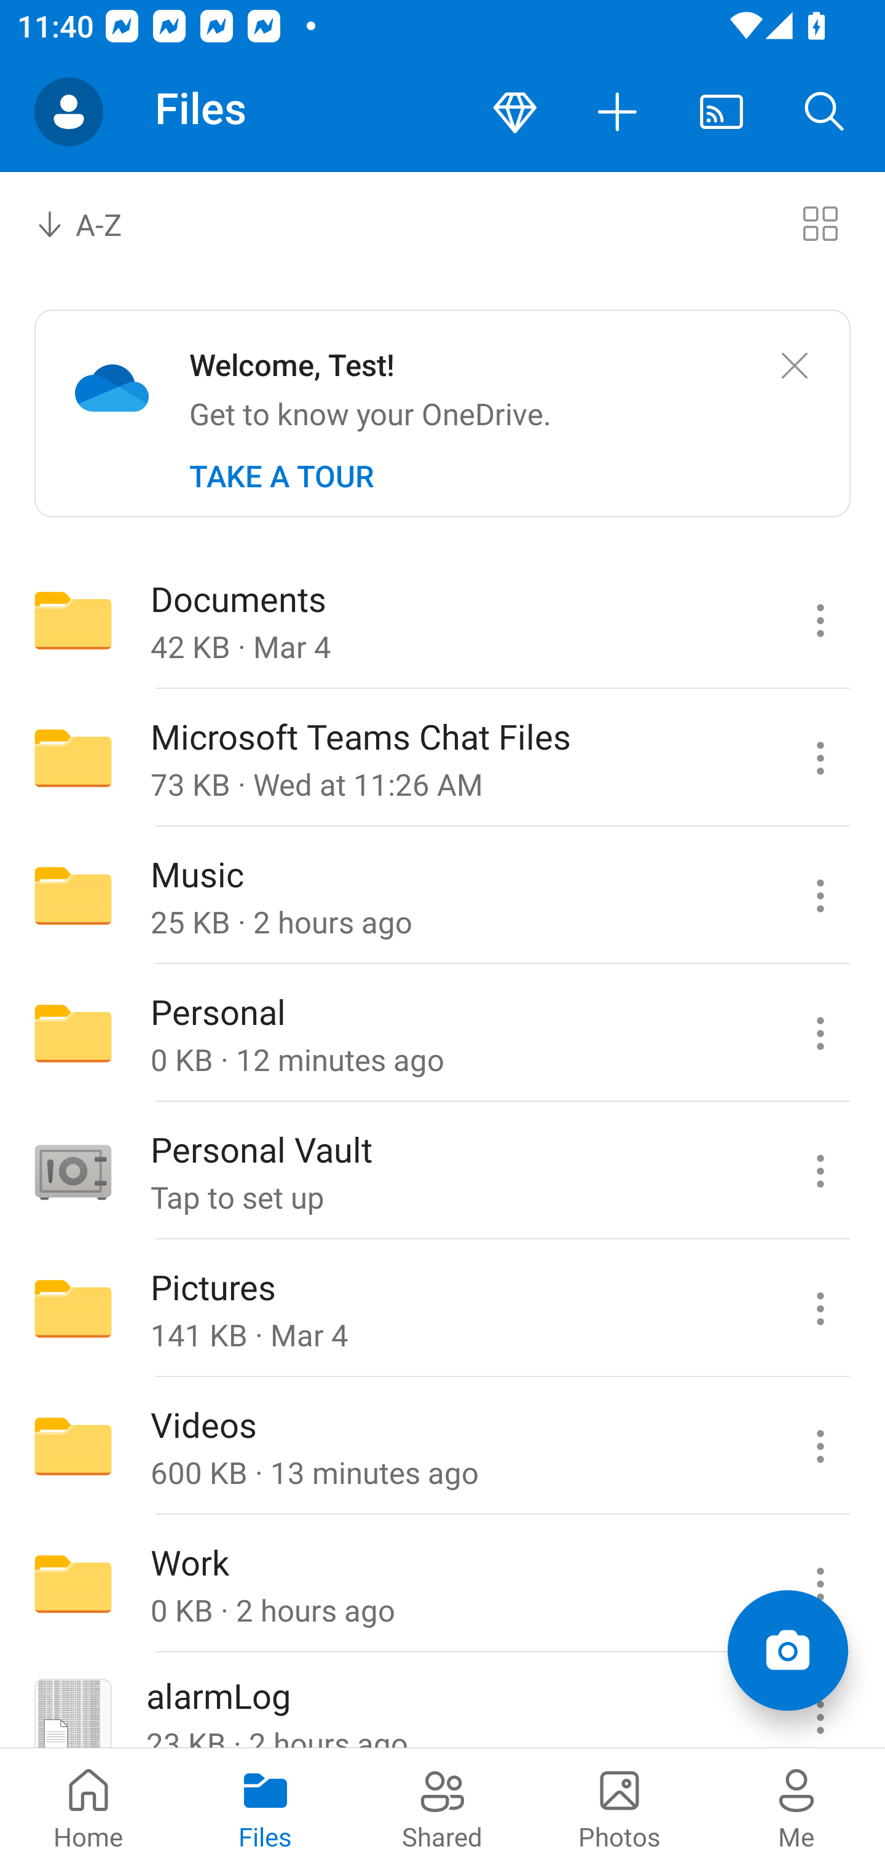 The width and height of the screenshot is (885, 1868). Describe the element at coordinates (820, 895) in the screenshot. I see `Music commands` at that location.